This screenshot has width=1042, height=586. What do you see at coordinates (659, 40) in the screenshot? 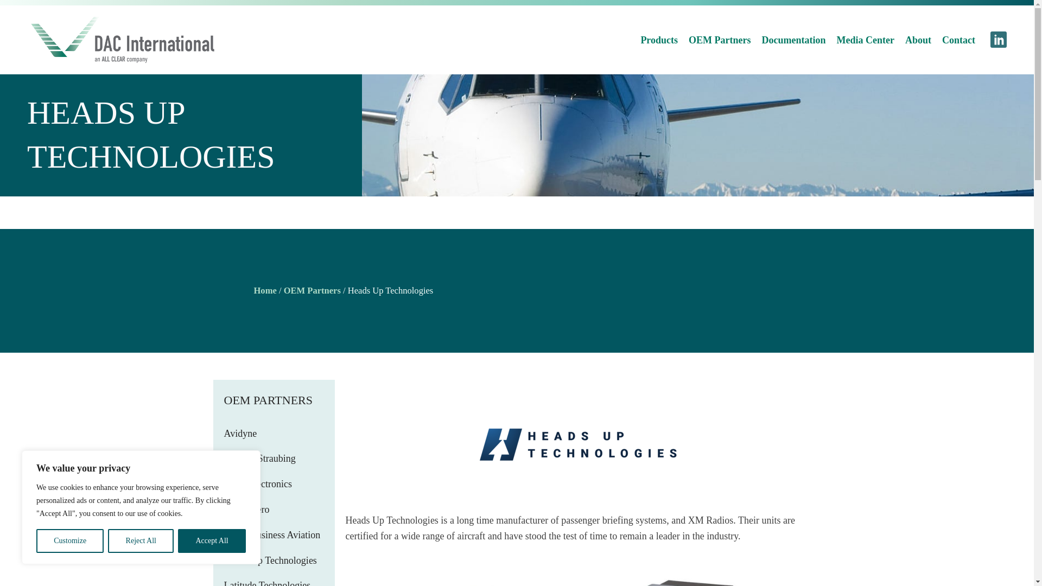
I see `Products` at bounding box center [659, 40].